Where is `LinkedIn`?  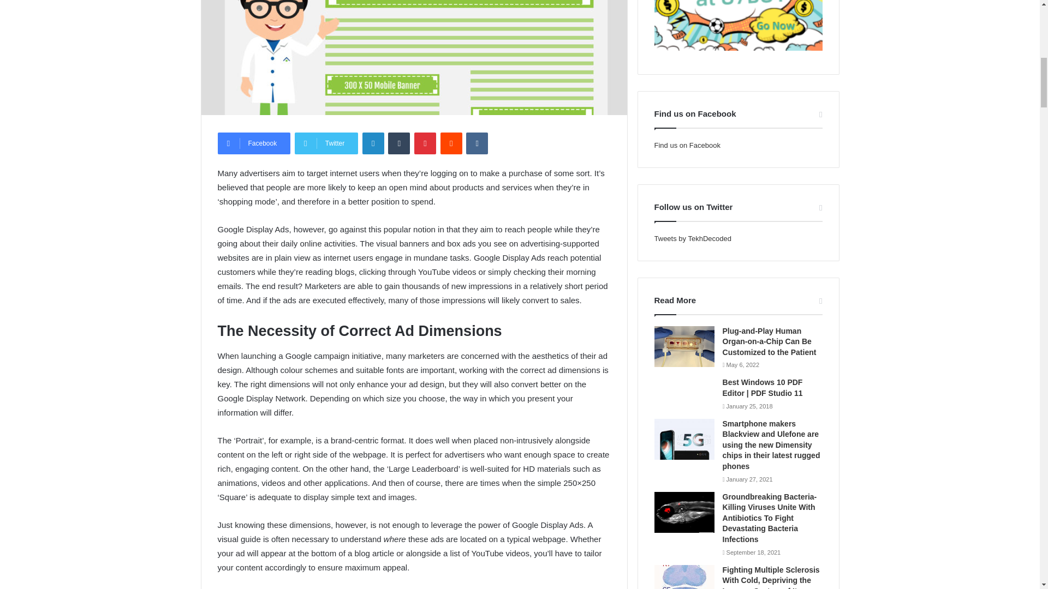
LinkedIn is located at coordinates (373, 143).